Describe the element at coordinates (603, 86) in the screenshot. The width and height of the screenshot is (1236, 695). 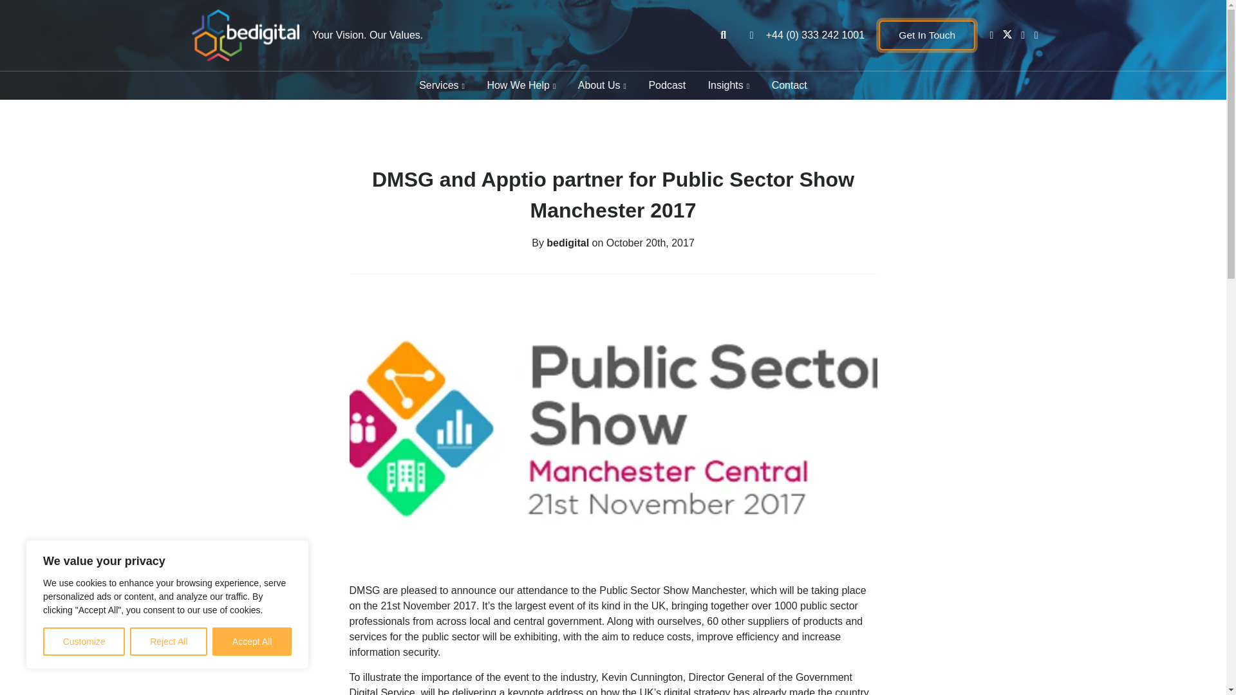
I see `About Us` at that location.